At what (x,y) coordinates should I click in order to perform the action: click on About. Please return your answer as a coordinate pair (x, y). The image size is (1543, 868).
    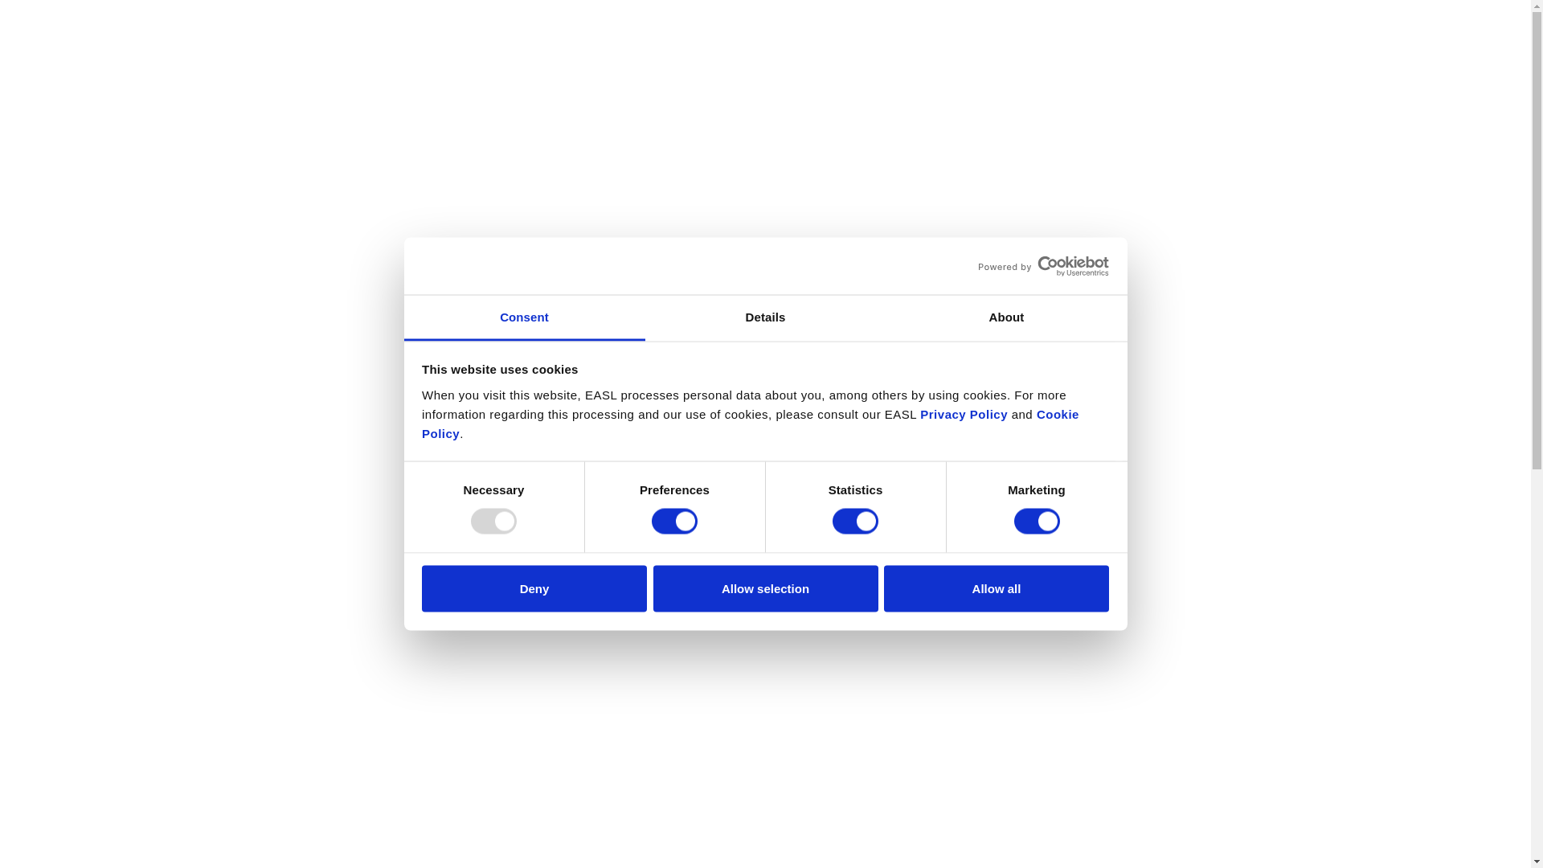
    Looking at the image, I should click on (1006, 318).